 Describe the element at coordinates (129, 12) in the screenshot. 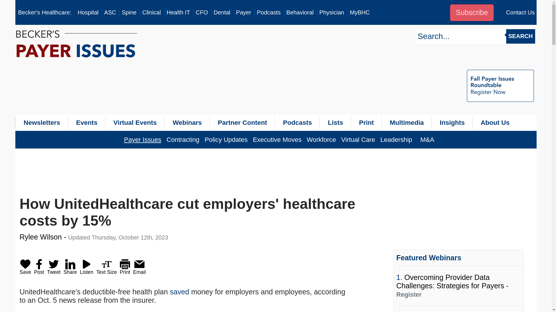

I see `Becker's Spine Review` at that location.